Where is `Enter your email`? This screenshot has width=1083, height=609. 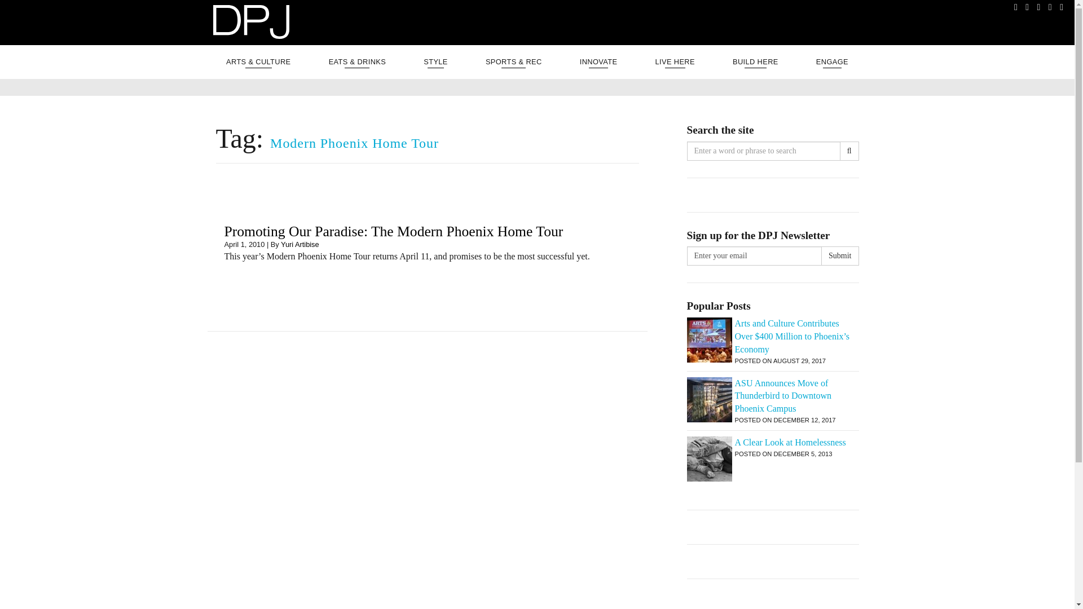
Enter your email is located at coordinates (754, 256).